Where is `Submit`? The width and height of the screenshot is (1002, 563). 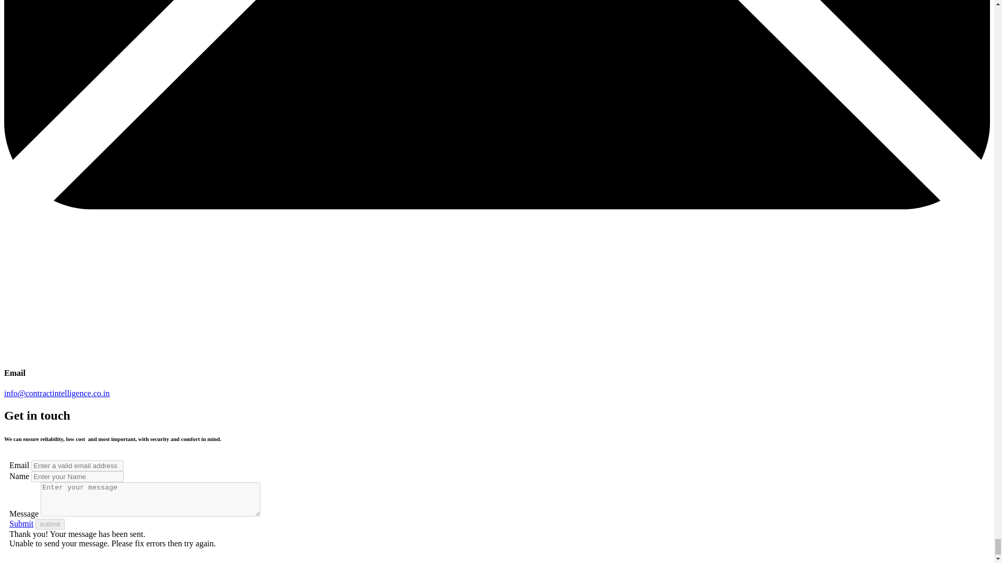
Submit is located at coordinates (21, 523).